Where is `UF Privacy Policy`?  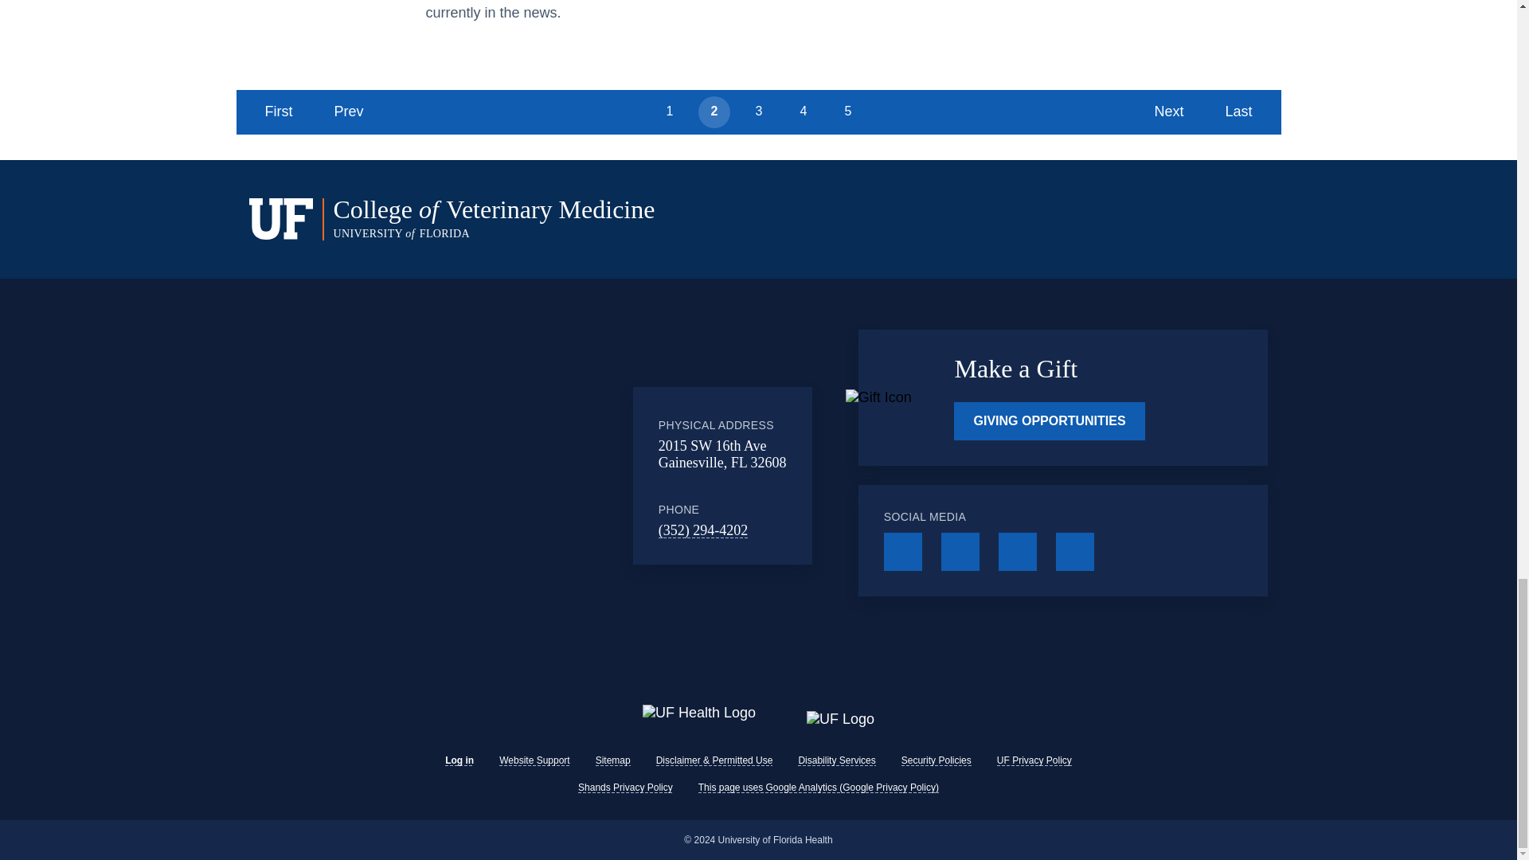
UF Privacy Policy is located at coordinates (1034, 760).